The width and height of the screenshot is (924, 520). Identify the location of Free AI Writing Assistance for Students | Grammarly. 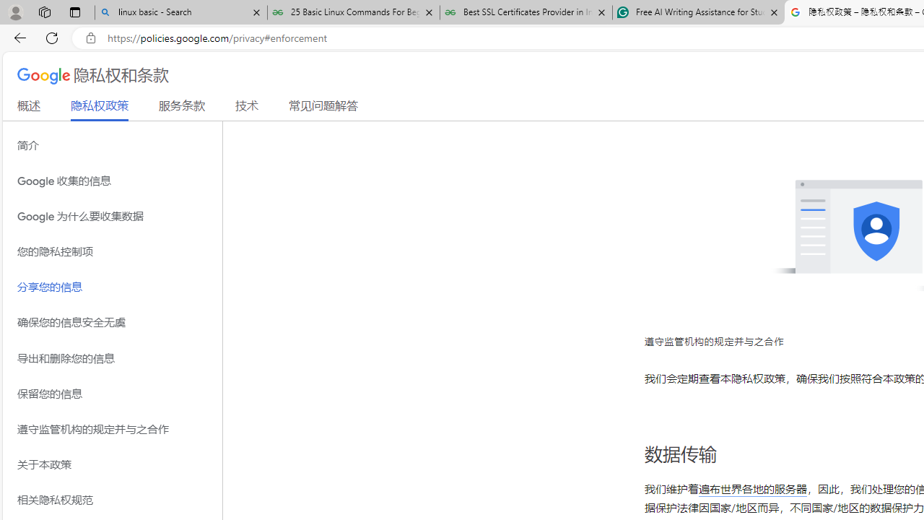
(698, 13).